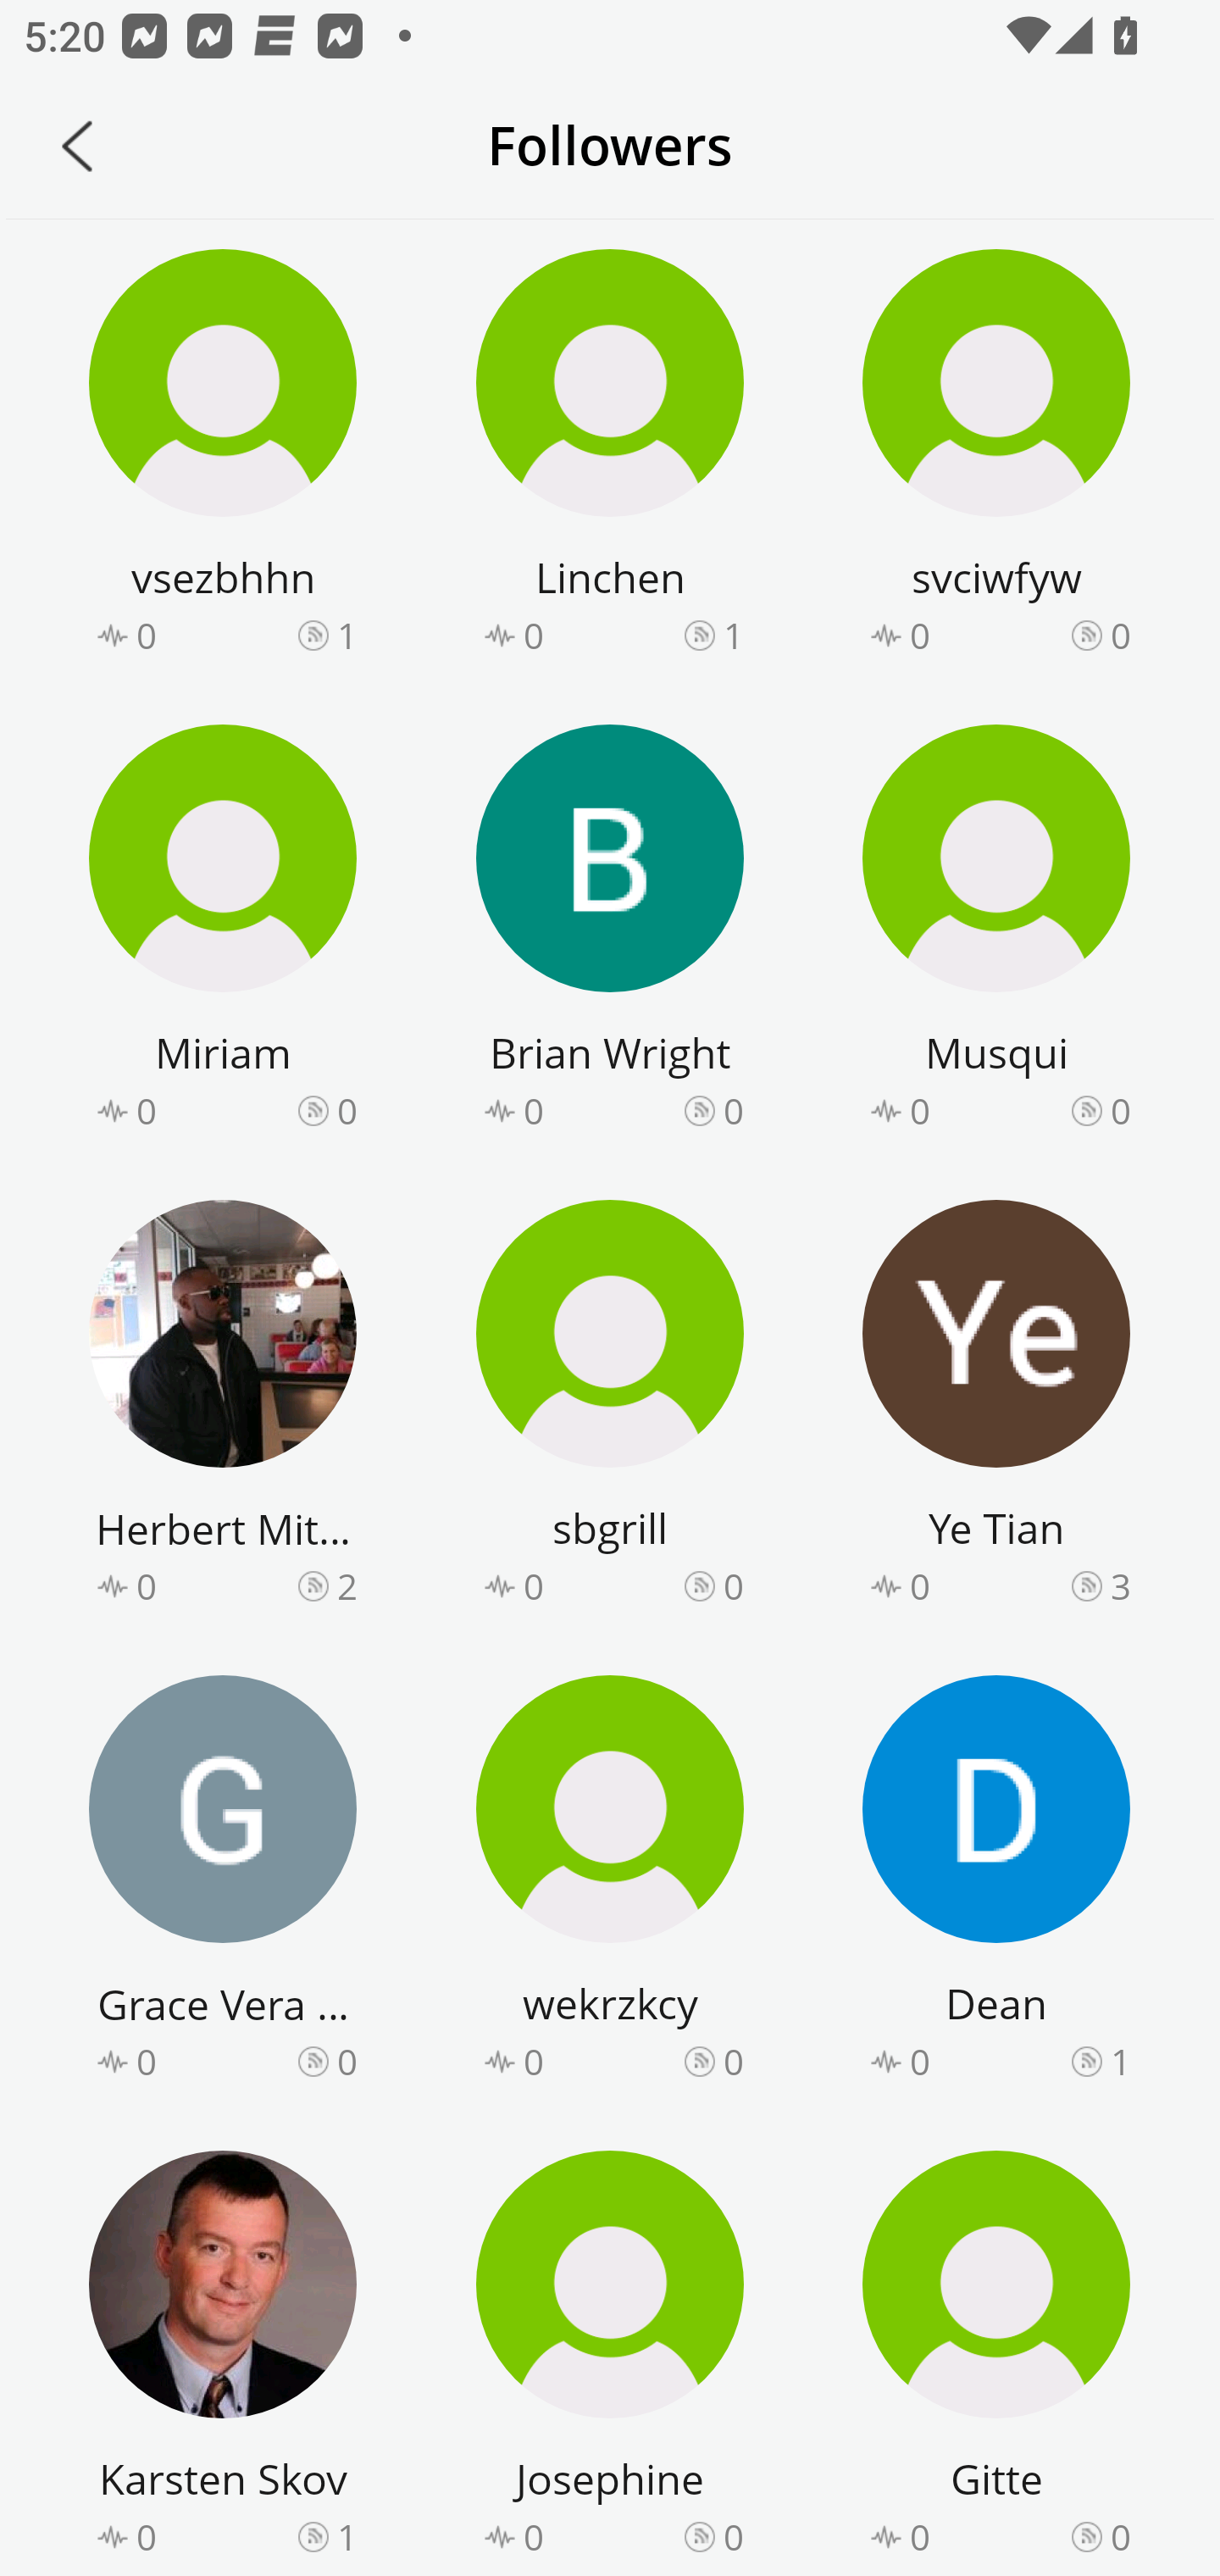 The image size is (1220, 2576). I want to click on 3, so click(1120, 1585).